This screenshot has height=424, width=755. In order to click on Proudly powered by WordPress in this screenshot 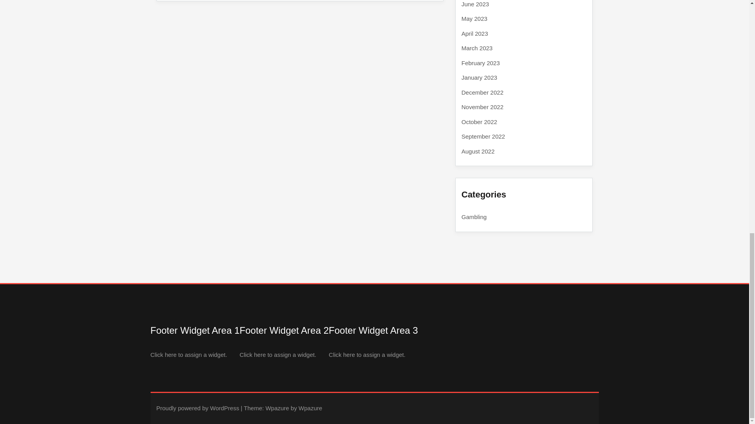, I will do `click(197, 408)`.